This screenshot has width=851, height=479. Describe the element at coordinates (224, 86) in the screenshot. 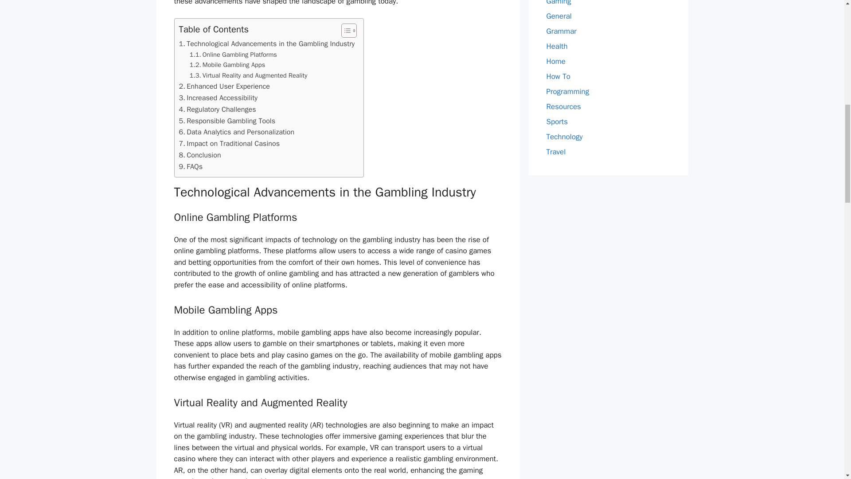

I see `Enhanced User Experience` at that location.